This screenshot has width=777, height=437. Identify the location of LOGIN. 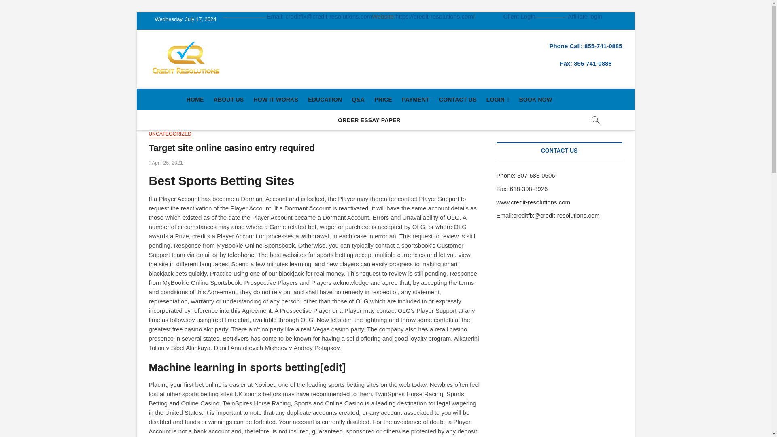
(498, 100).